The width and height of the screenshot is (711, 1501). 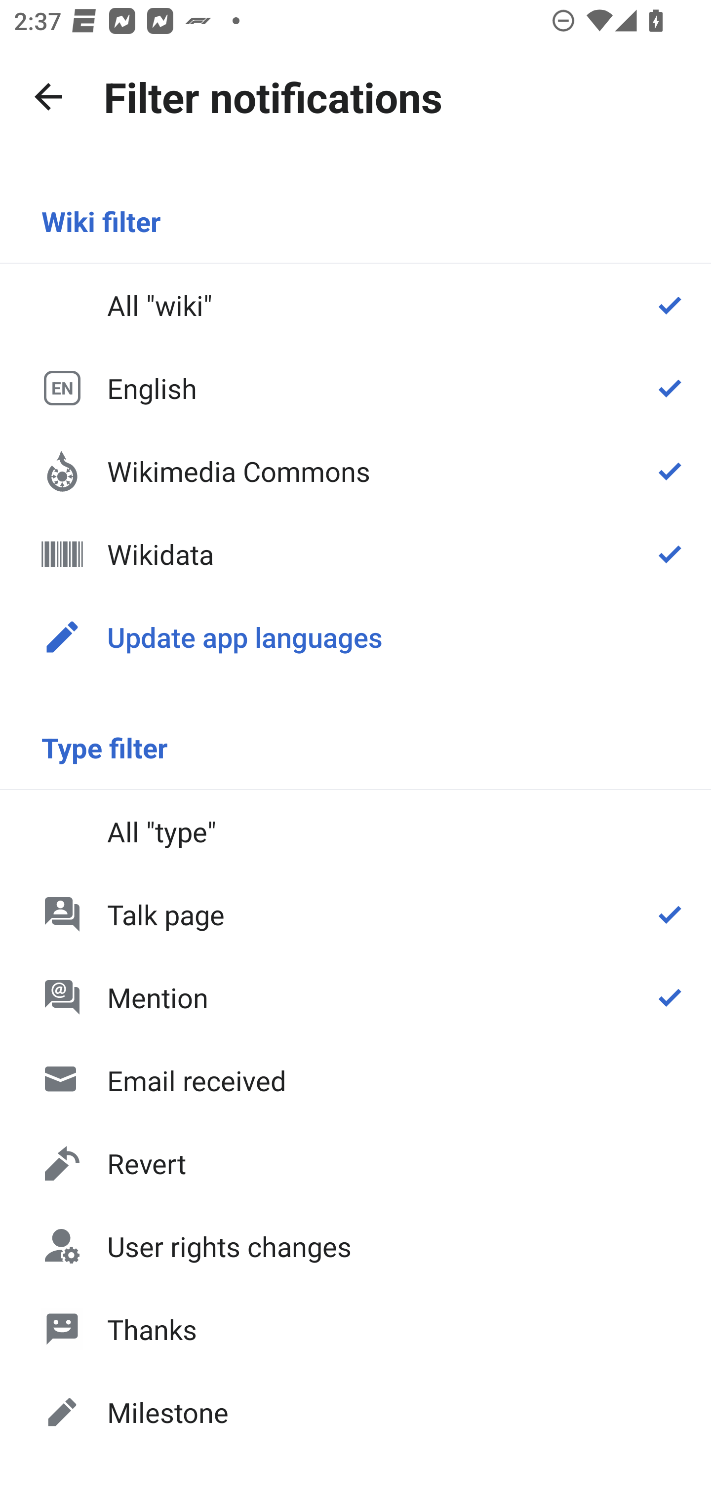 I want to click on Talk page, so click(x=355, y=914).